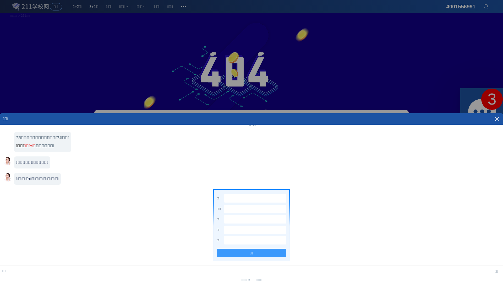  What do you see at coordinates (294, 151) in the screenshot?
I see `IBP` at bounding box center [294, 151].